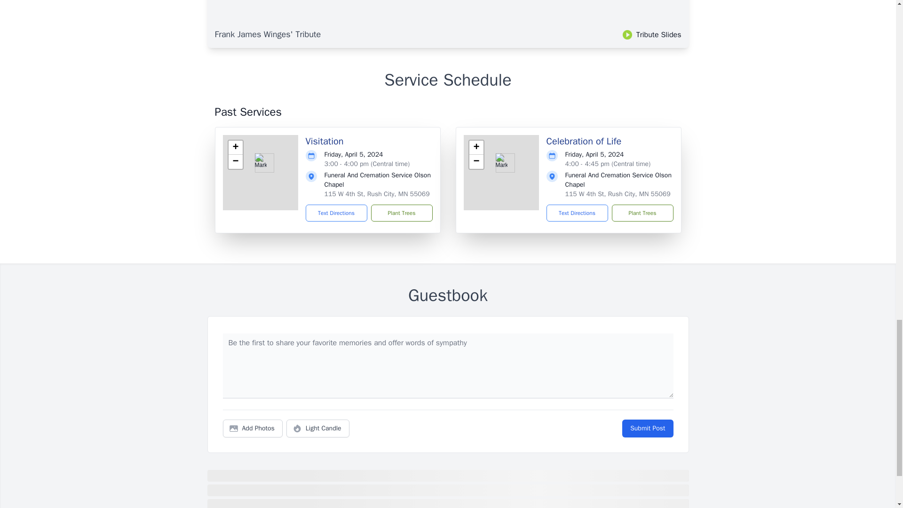 The height and width of the screenshot is (508, 903). I want to click on 115 W 4th St, Rush City, MN 55069, so click(618, 194).